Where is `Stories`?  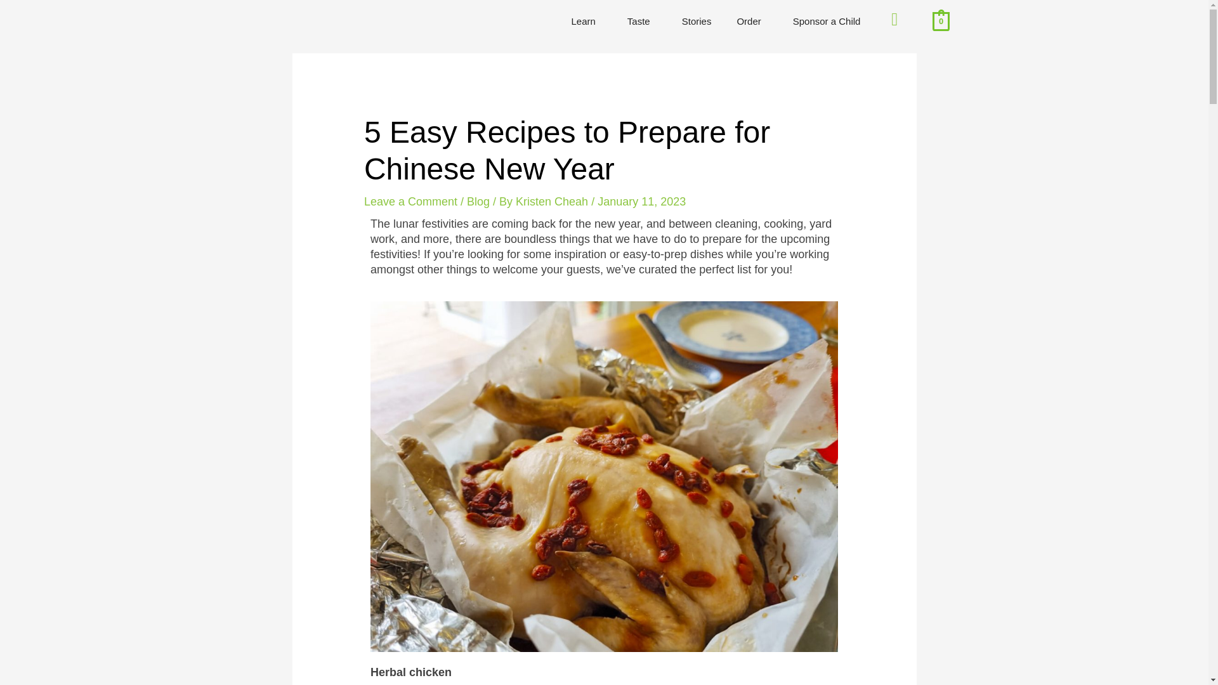
Stories is located at coordinates (697, 22).